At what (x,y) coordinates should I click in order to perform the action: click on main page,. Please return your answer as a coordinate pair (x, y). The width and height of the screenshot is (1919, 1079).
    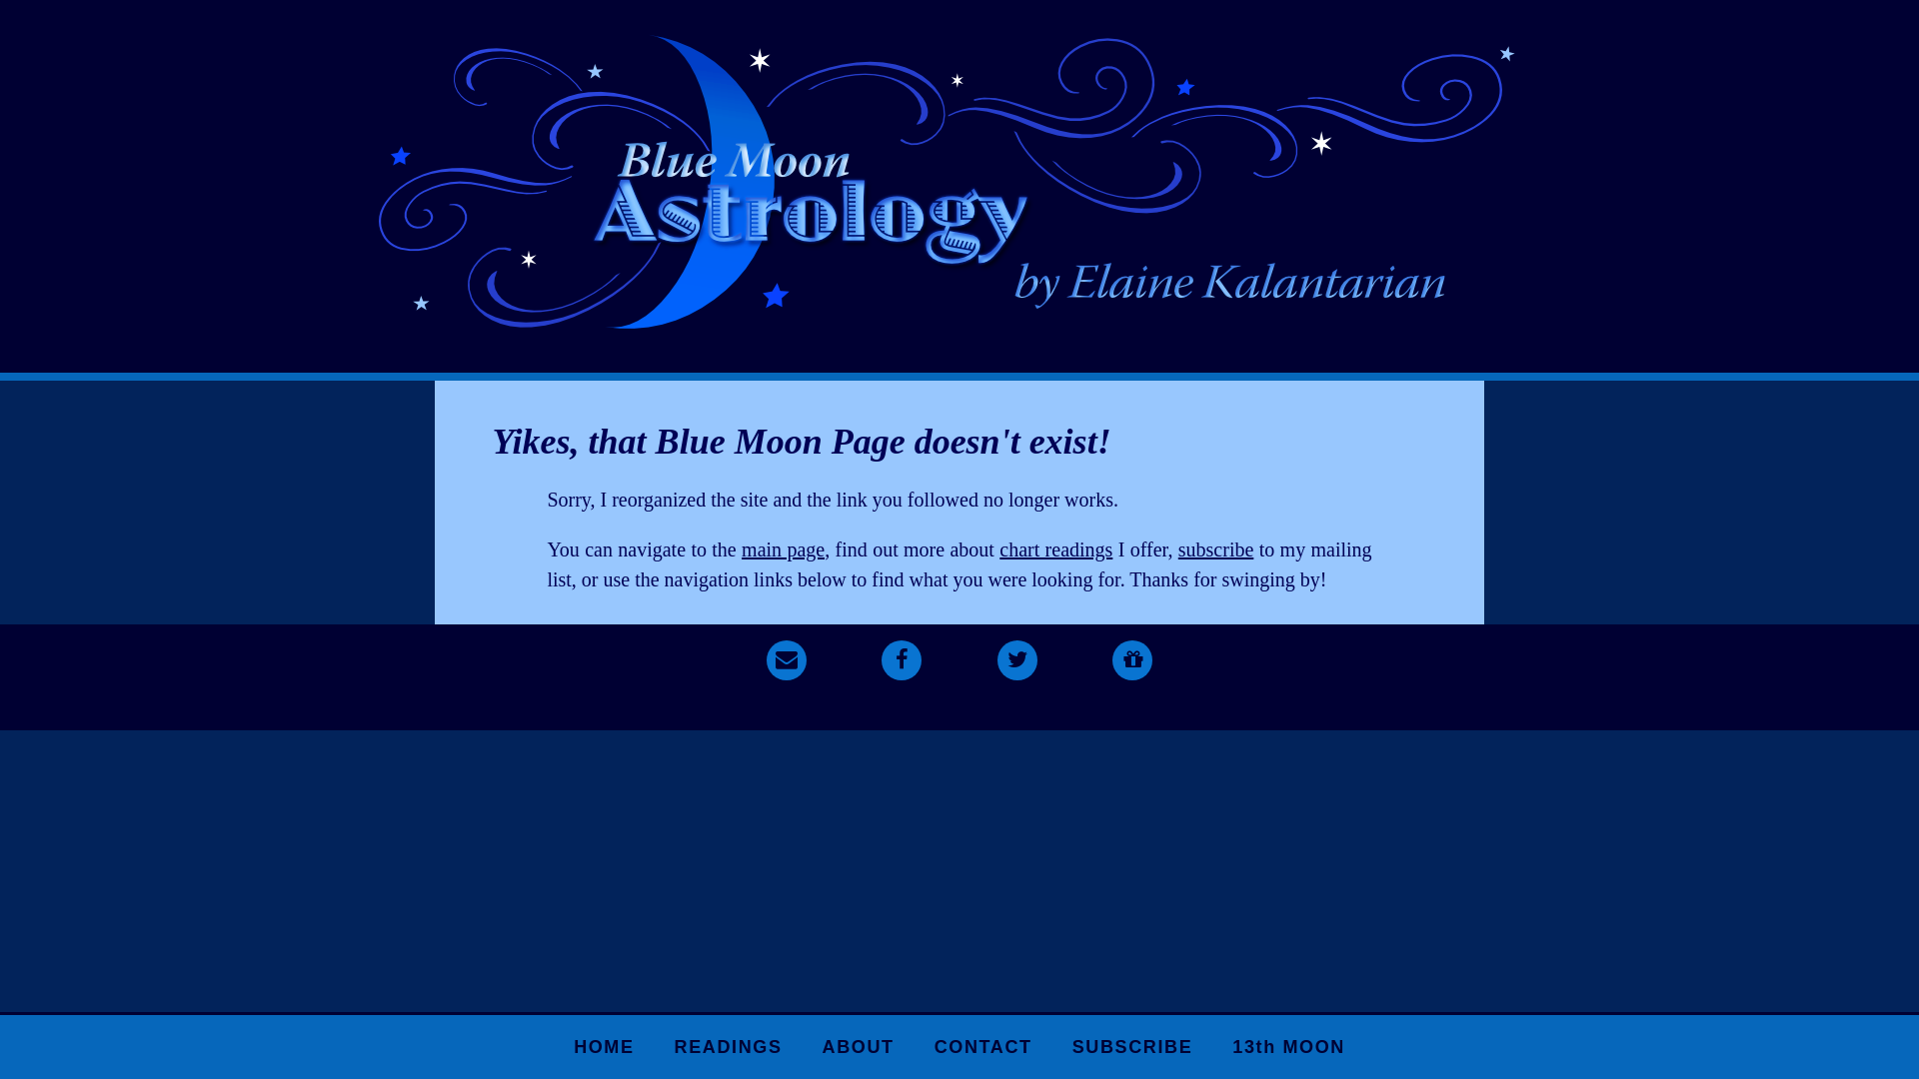
    Looking at the image, I should click on (786, 548).